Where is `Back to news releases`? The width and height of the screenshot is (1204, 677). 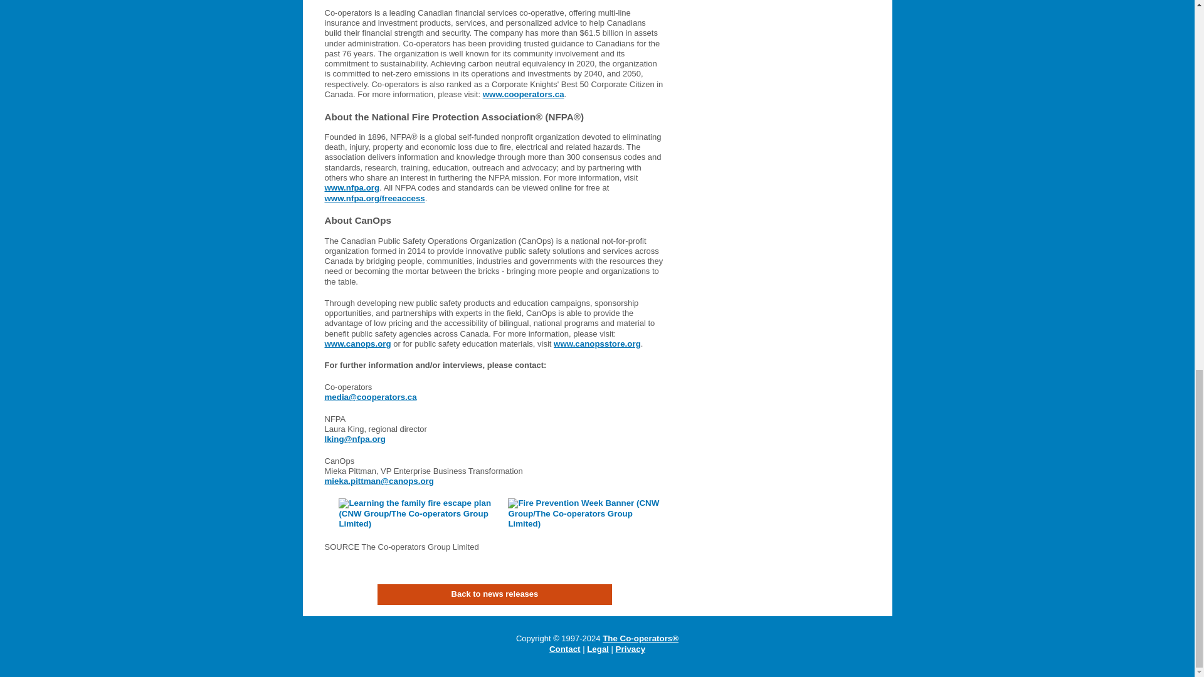
Back to news releases is located at coordinates (494, 594).